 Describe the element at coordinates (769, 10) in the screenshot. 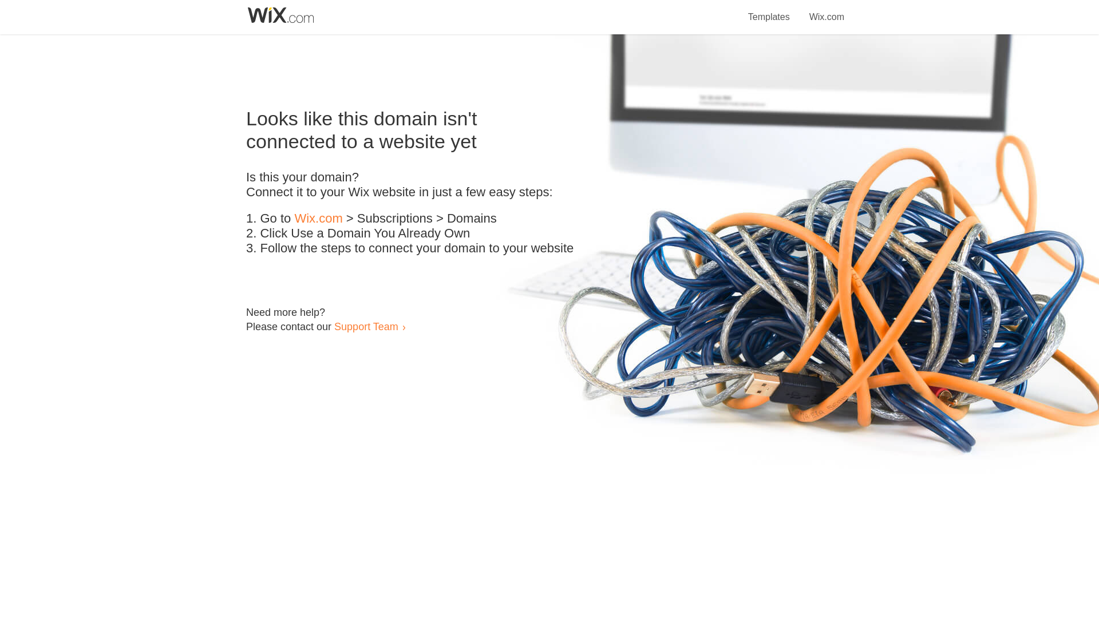

I see `Templates` at that location.